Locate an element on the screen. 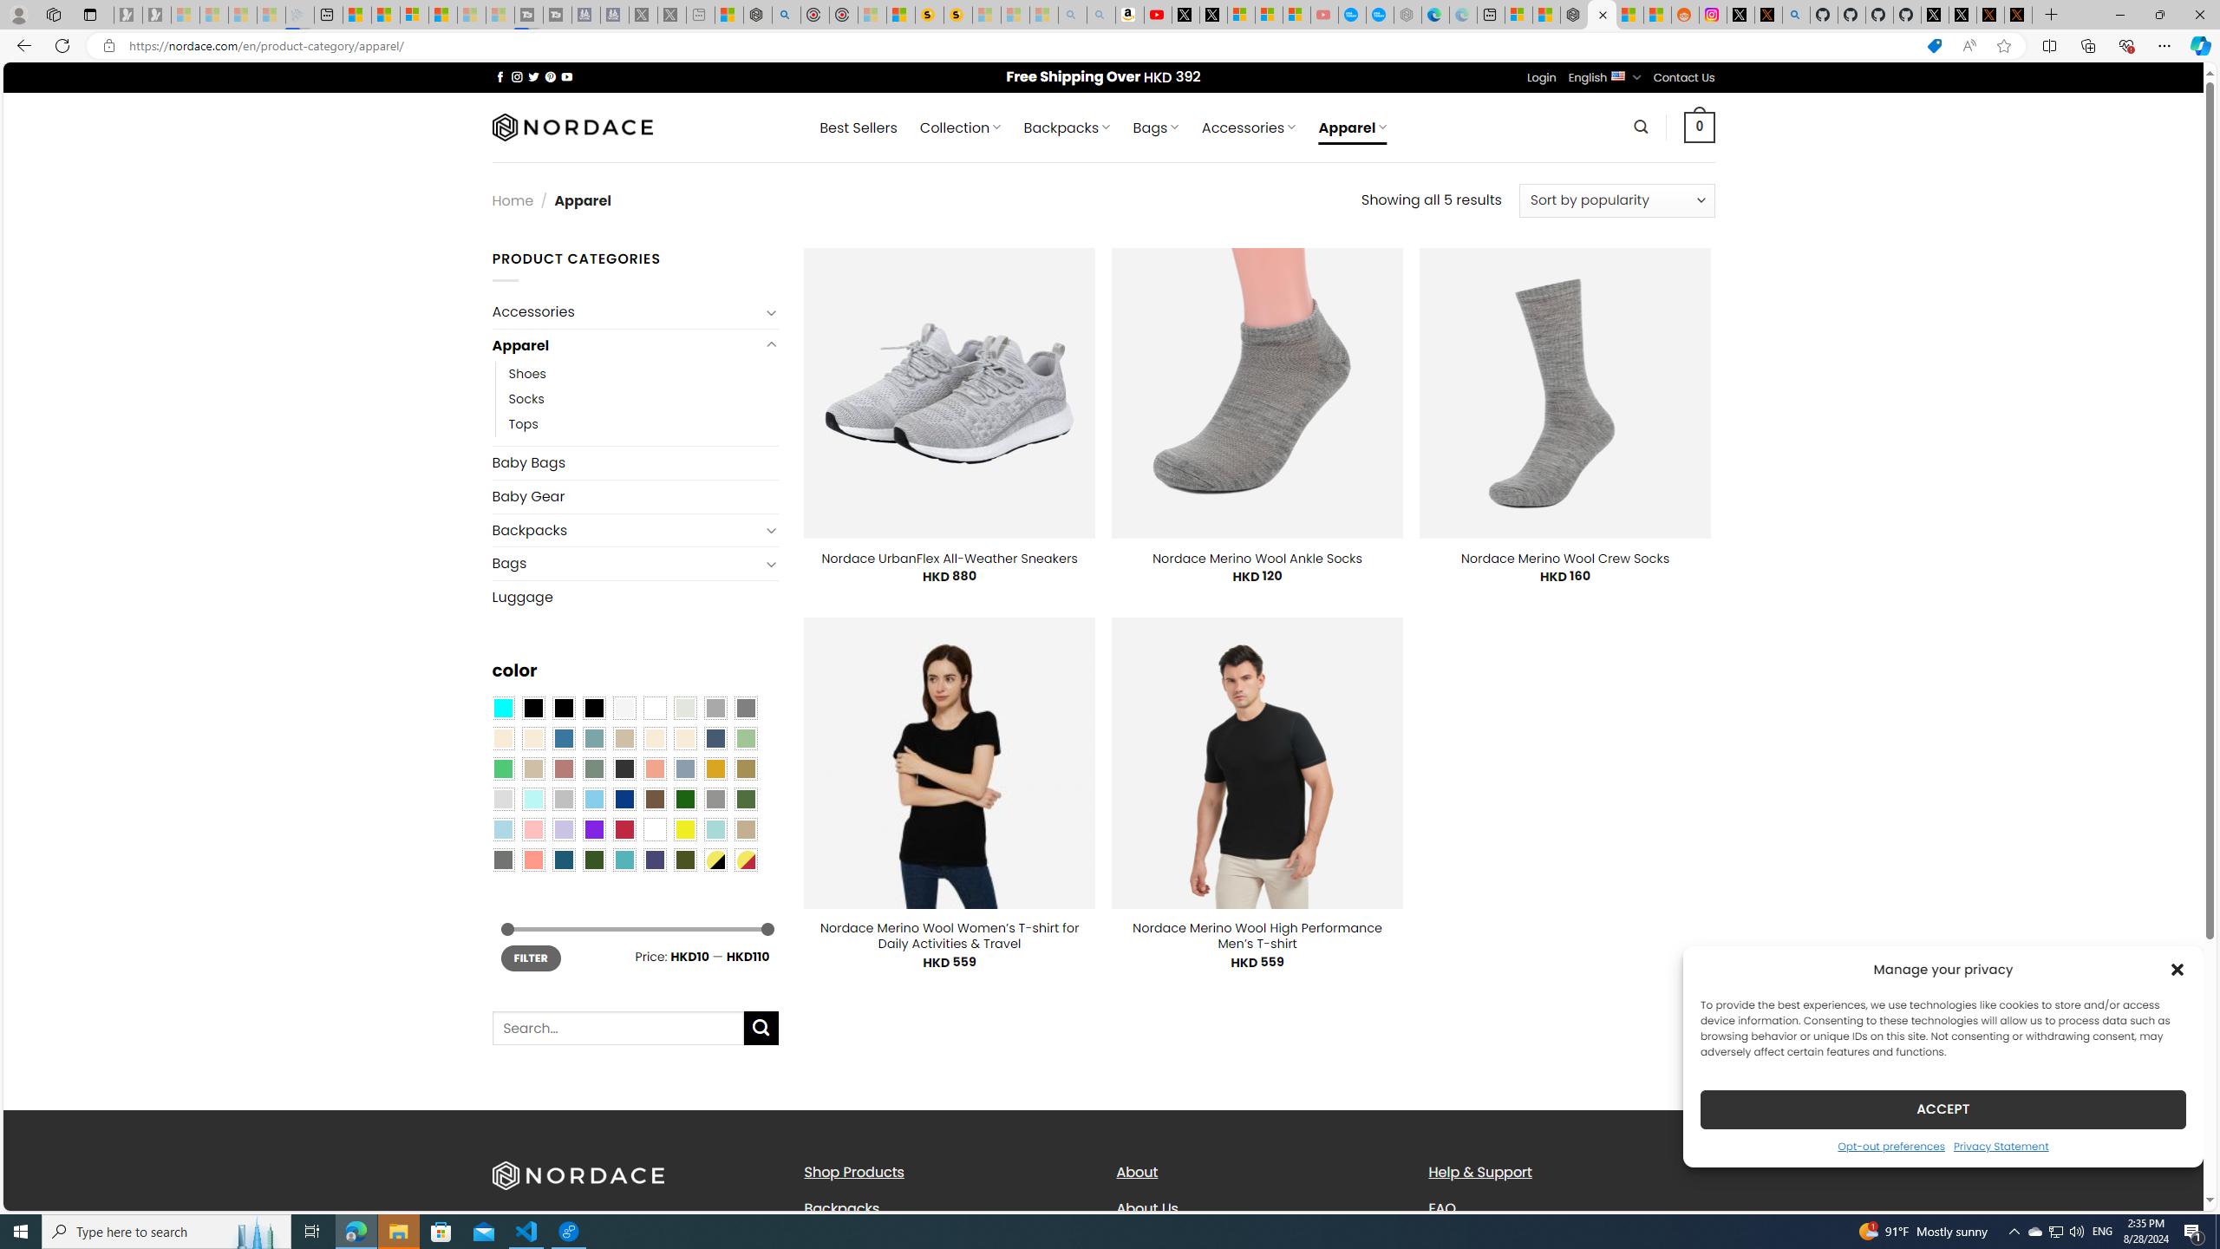 The image size is (2220, 1249). Beige is located at coordinates (502, 738).